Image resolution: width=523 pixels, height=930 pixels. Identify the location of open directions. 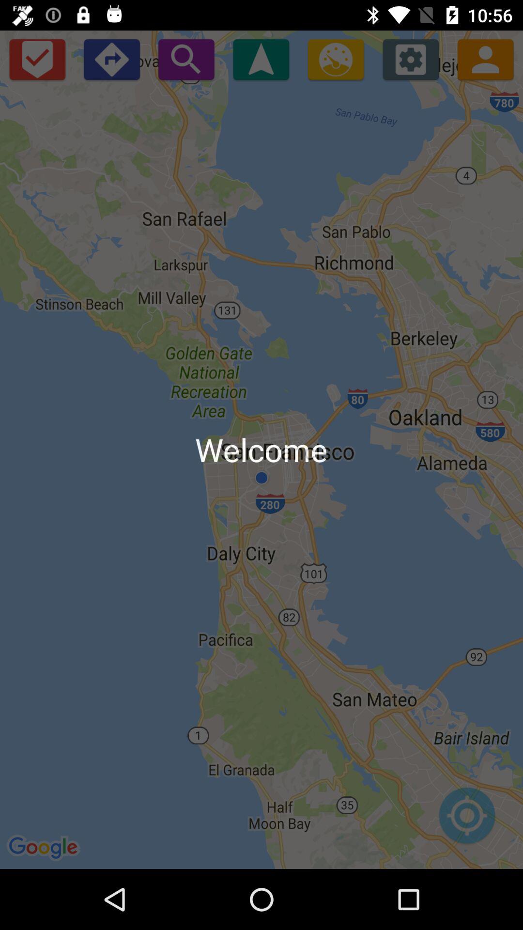
(111, 59).